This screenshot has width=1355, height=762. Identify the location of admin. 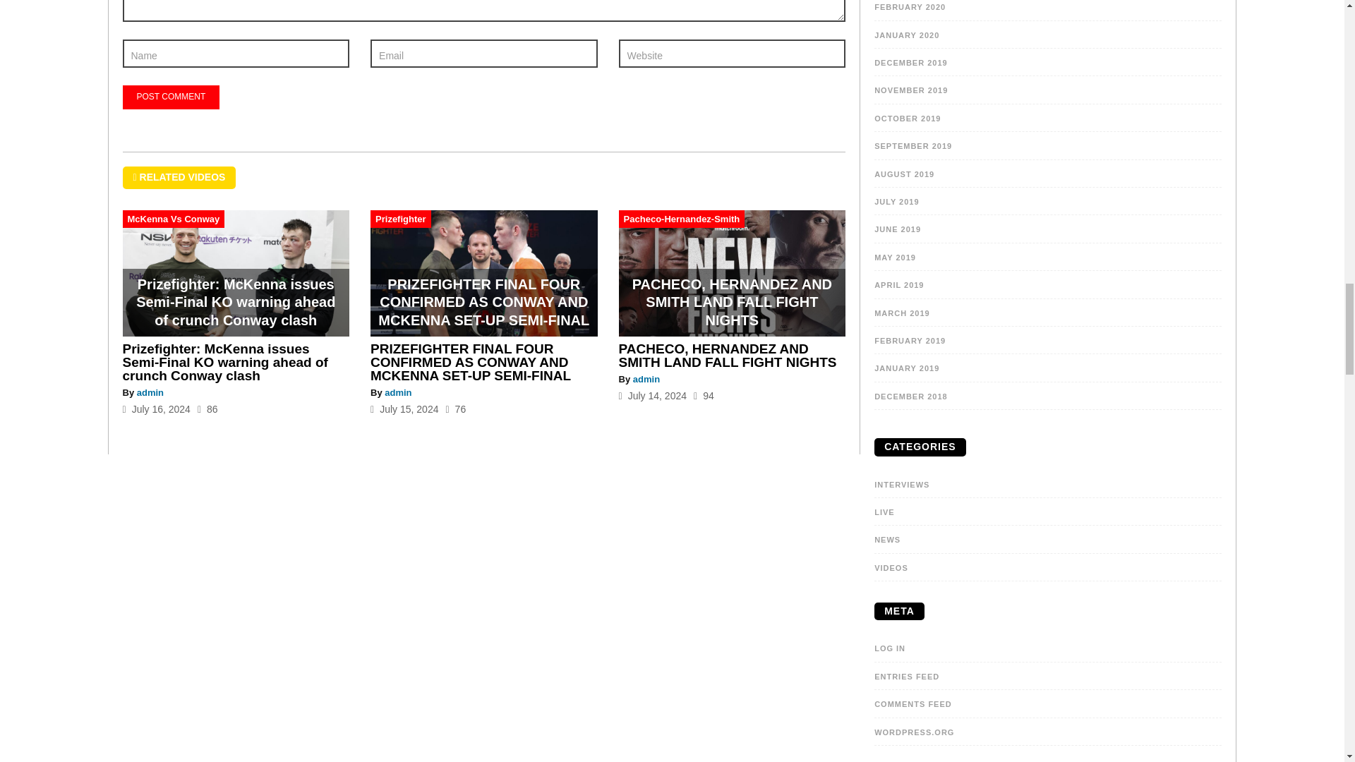
(398, 392).